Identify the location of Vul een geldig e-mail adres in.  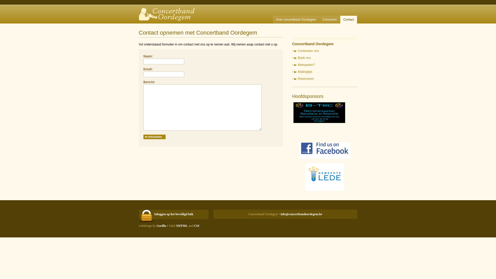
(164, 74).